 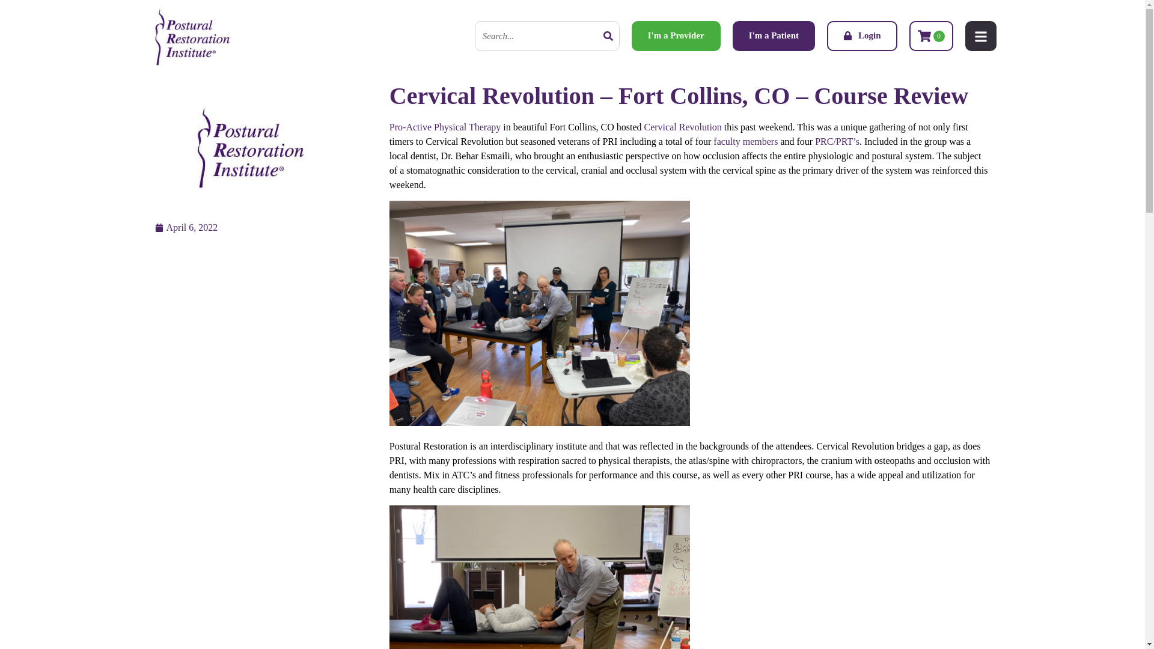 What do you see at coordinates (774, 36) in the screenshot?
I see `I'm a Patient` at bounding box center [774, 36].